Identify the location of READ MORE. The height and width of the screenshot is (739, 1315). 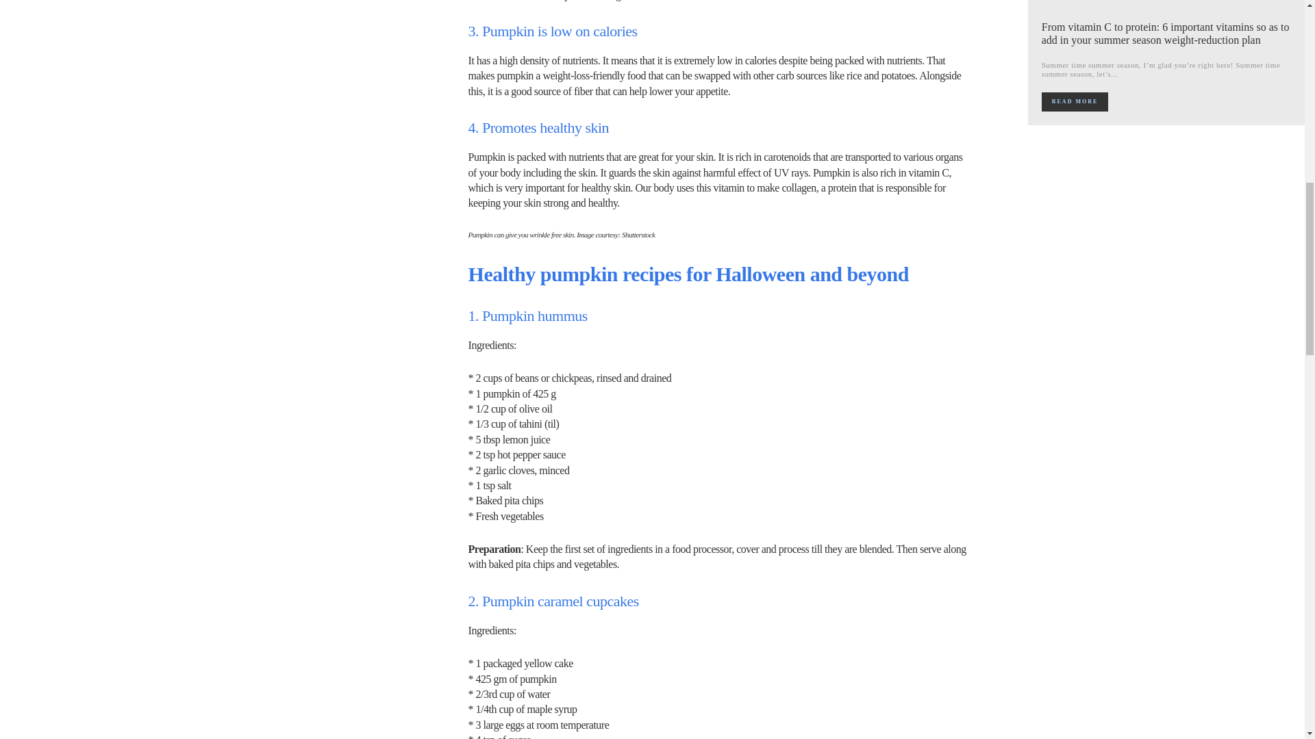
(1075, 102).